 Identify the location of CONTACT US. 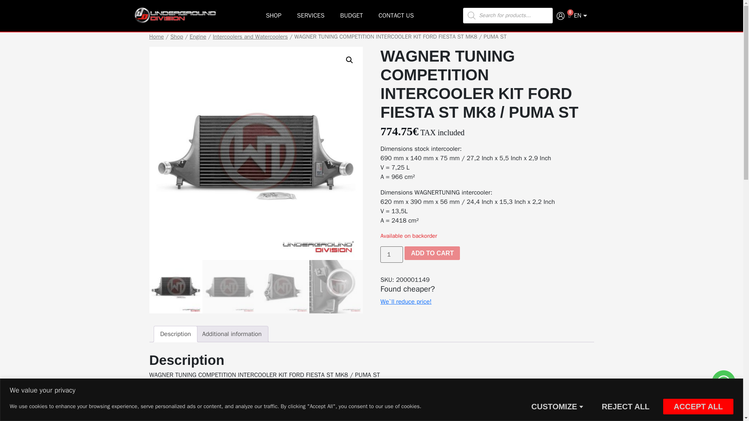
(396, 16).